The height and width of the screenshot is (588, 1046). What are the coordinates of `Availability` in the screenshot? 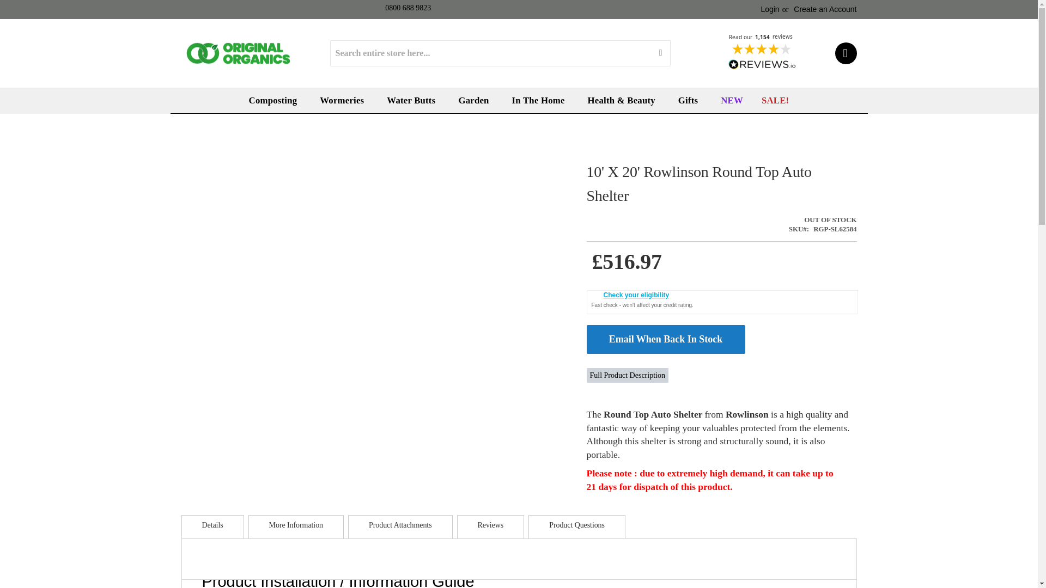 It's located at (823, 220).